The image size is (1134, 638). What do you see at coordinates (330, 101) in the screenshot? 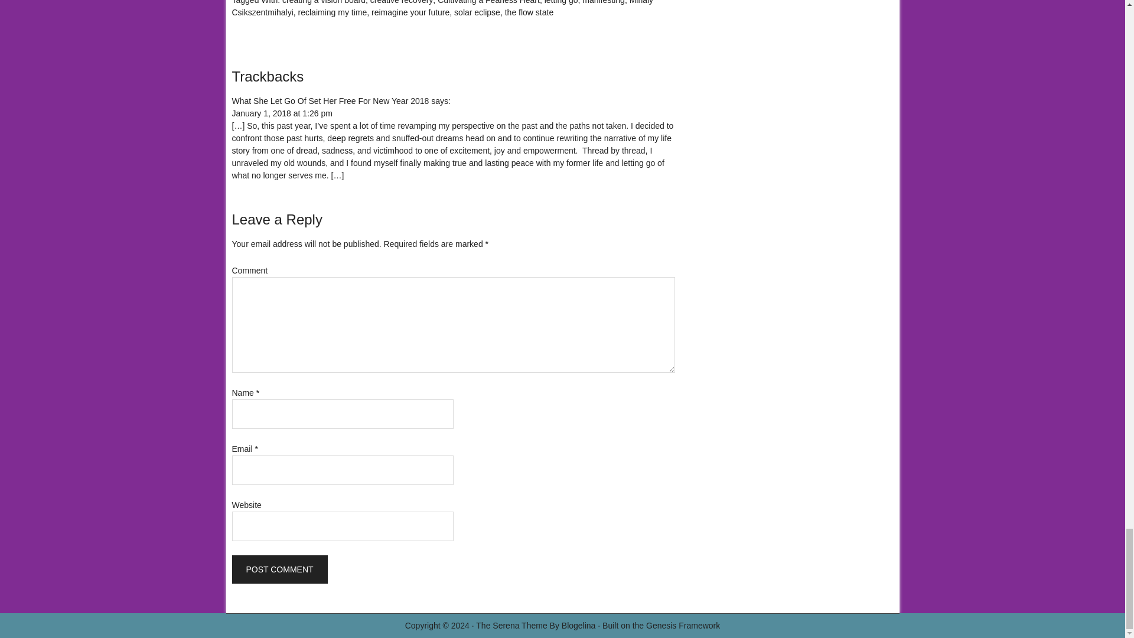
I see `What She Let Go Of Set Her Free For New Year 2018` at bounding box center [330, 101].